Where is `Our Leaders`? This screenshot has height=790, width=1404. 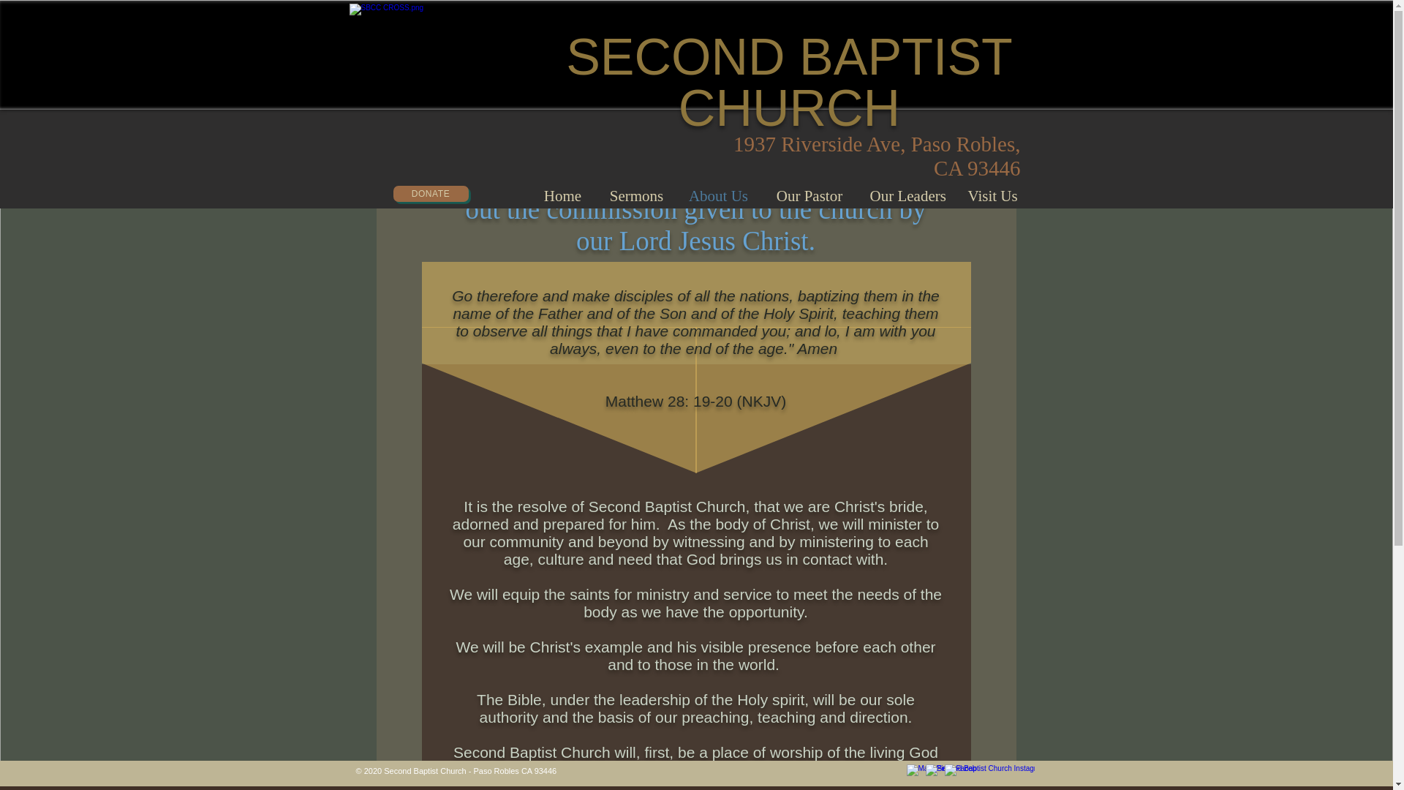 Our Leaders is located at coordinates (907, 196).